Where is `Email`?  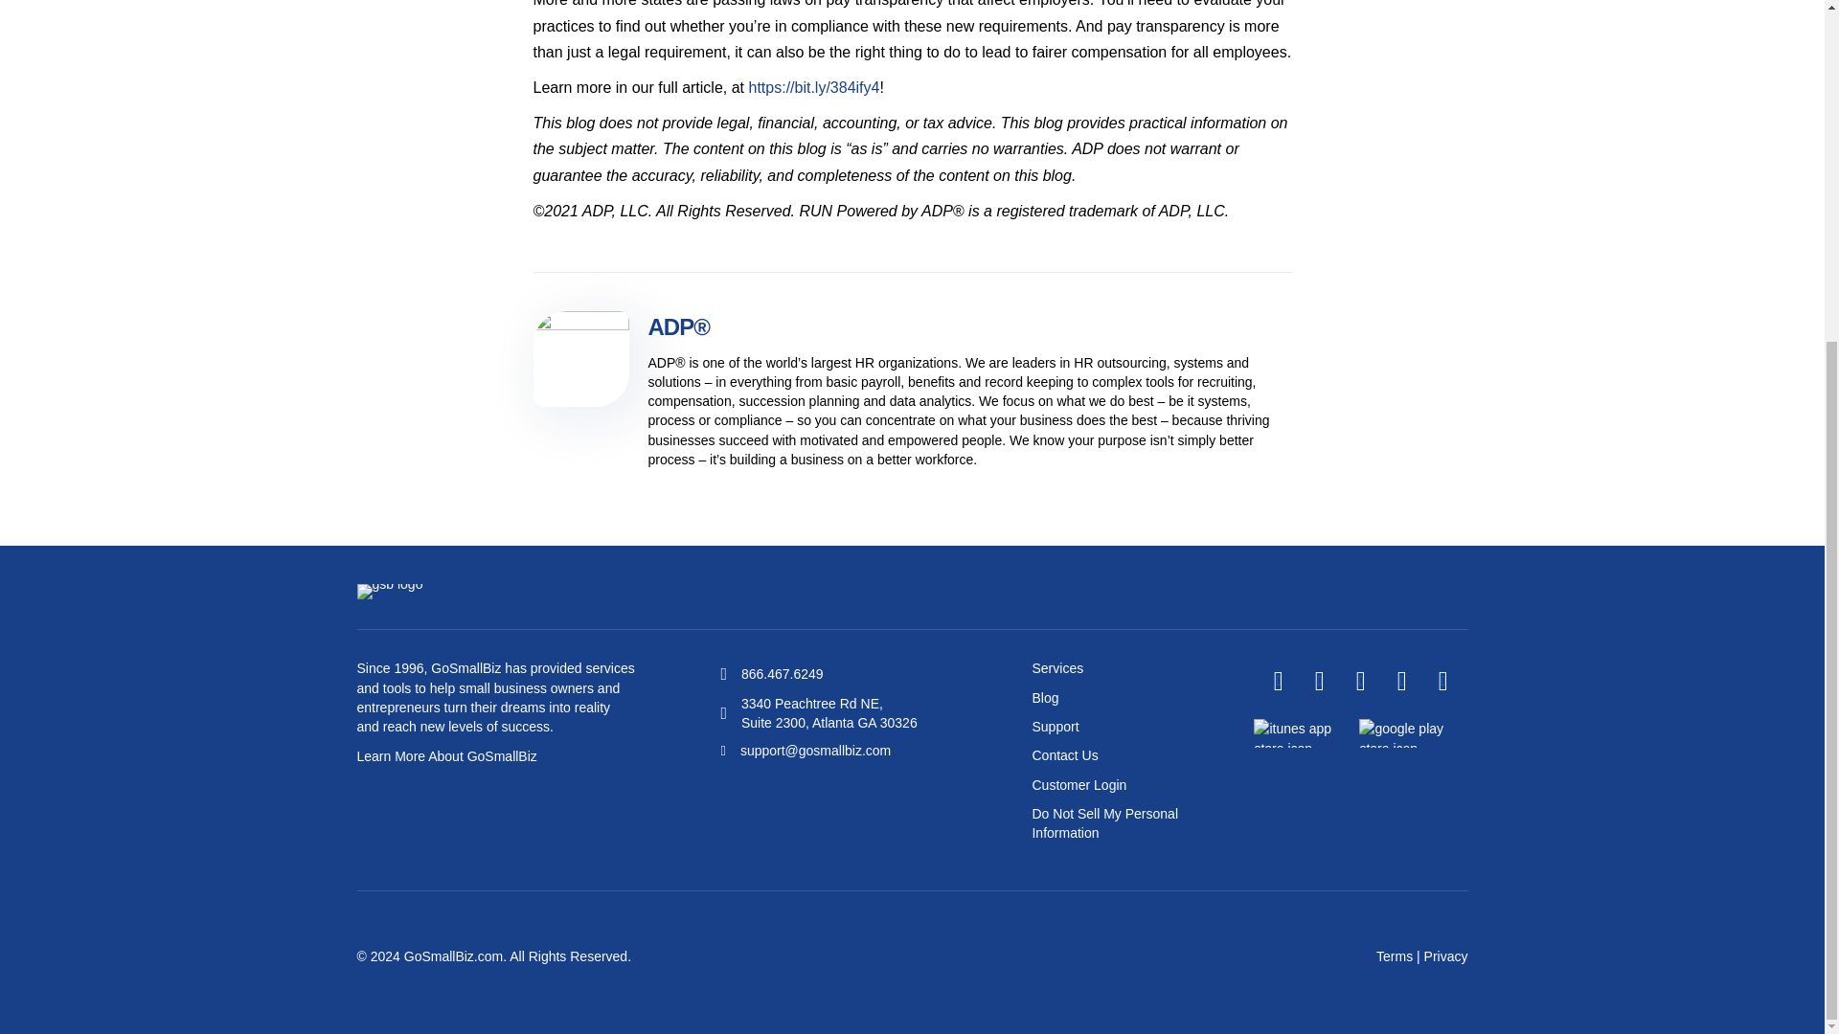 Email is located at coordinates (1442, 681).